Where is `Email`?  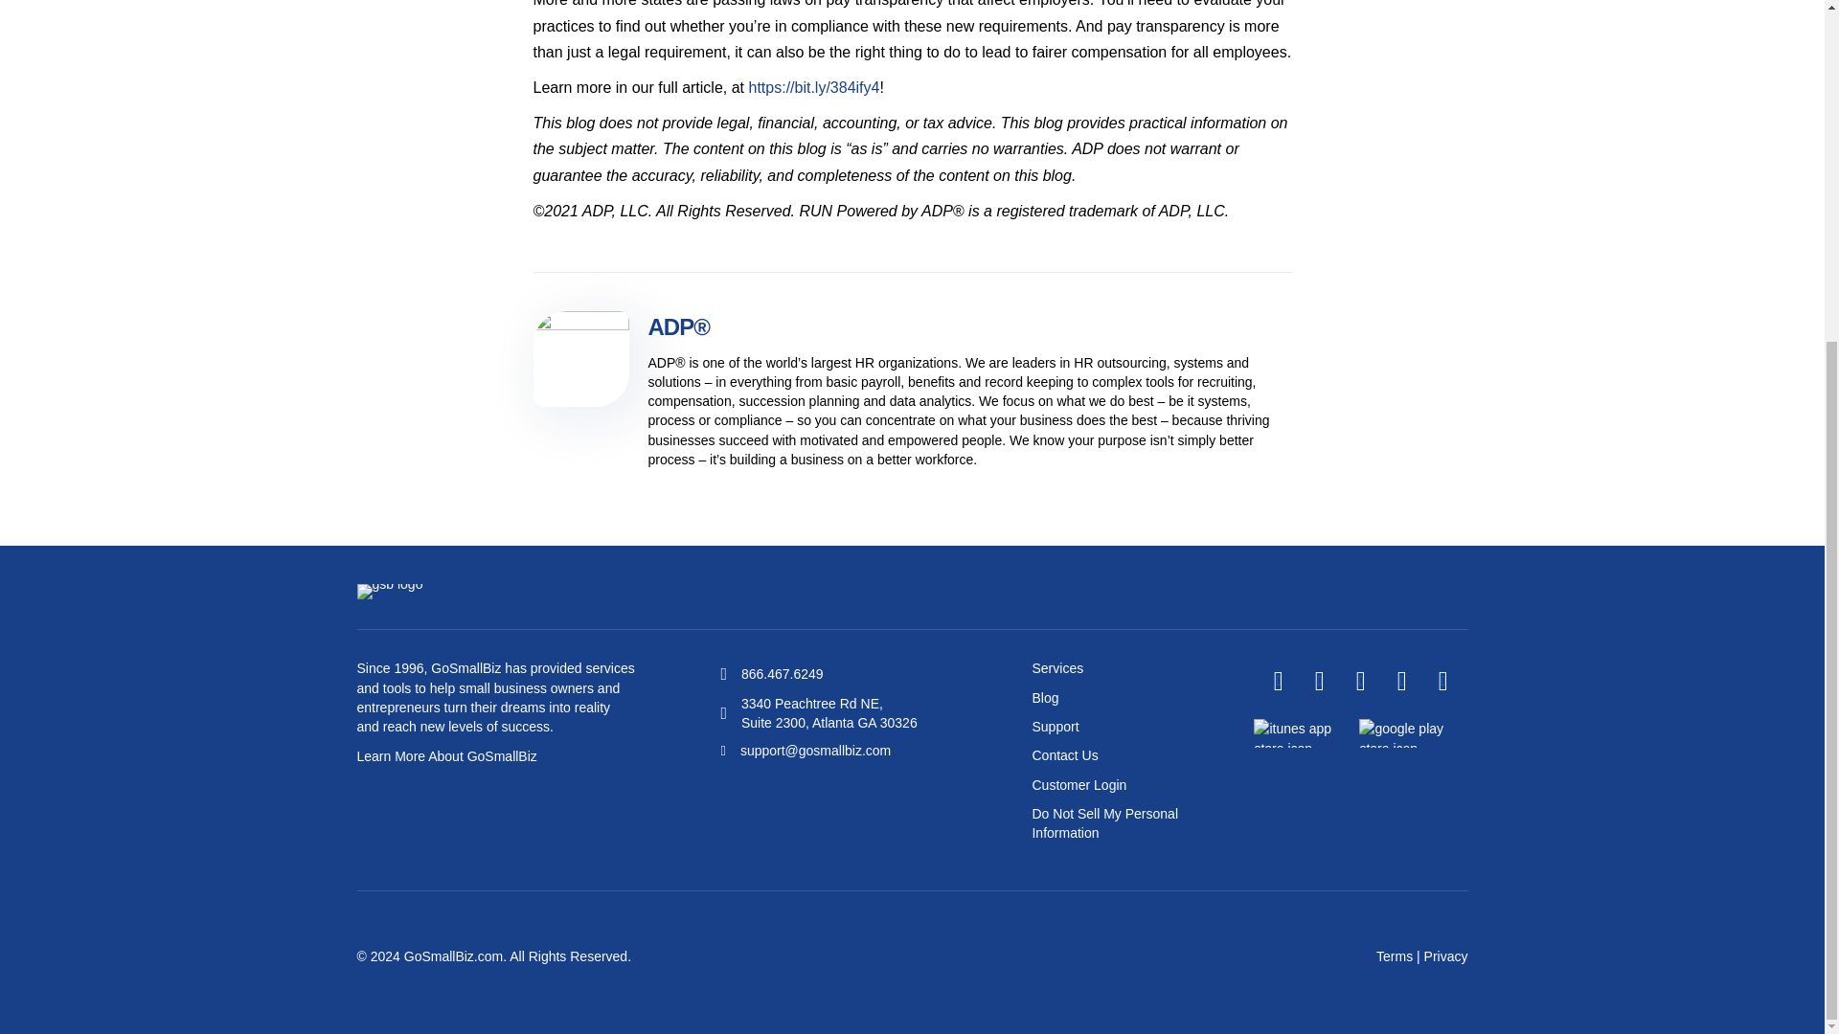 Email is located at coordinates (1442, 681).